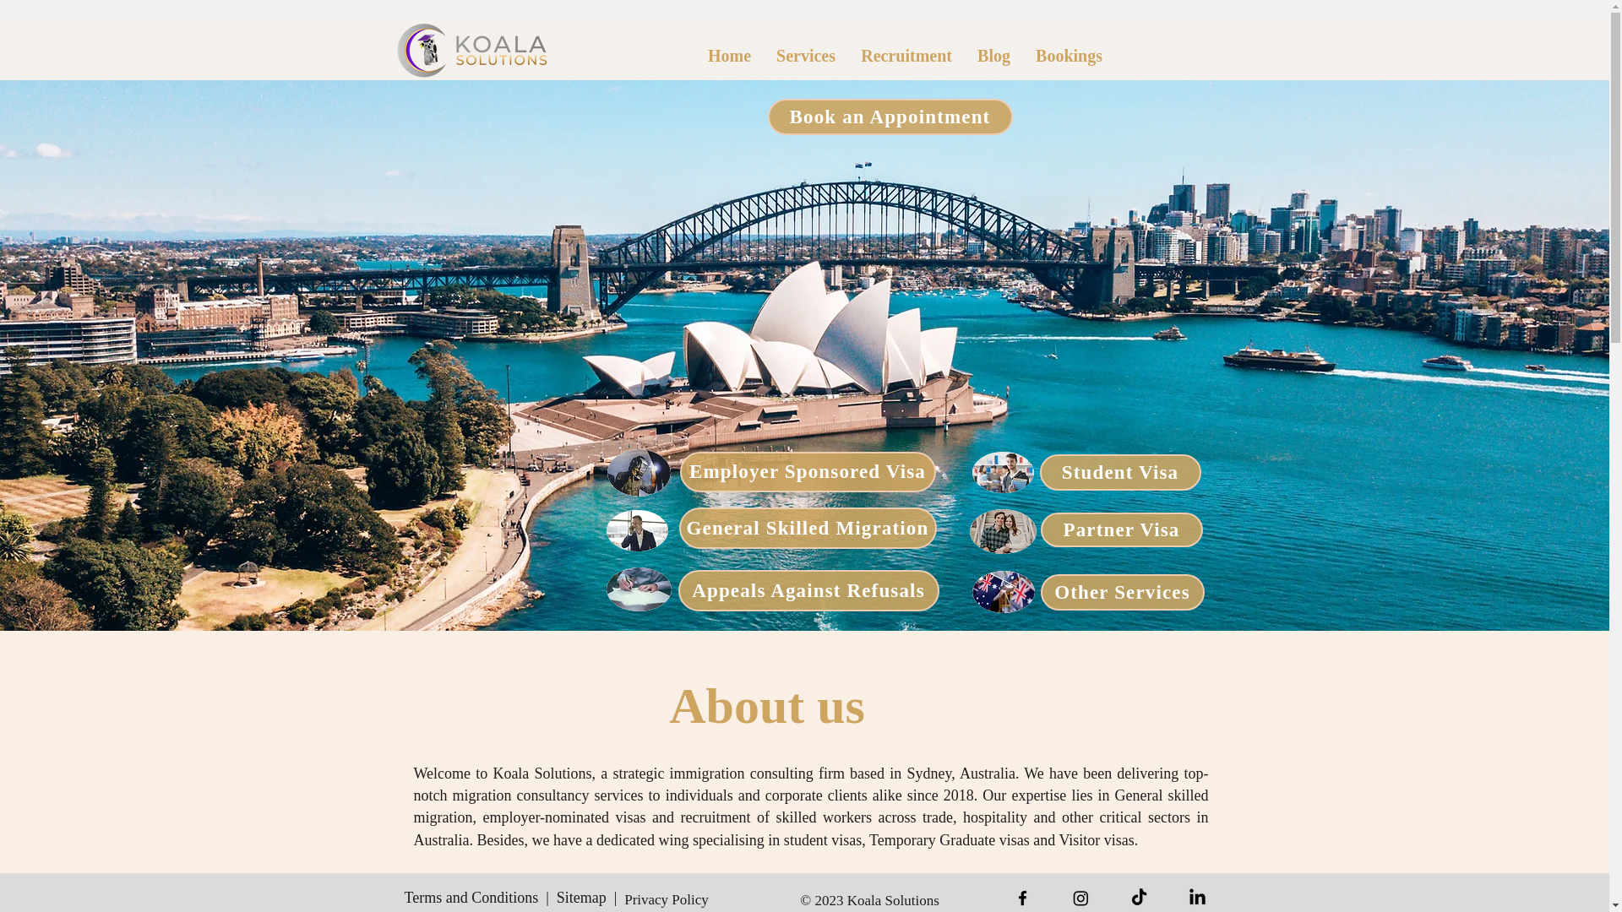 The height and width of the screenshot is (912, 1622). What do you see at coordinates (808, 472) in the screenshot?
I see `Employer Sponsored Visa` at bounding box center [808, 472].